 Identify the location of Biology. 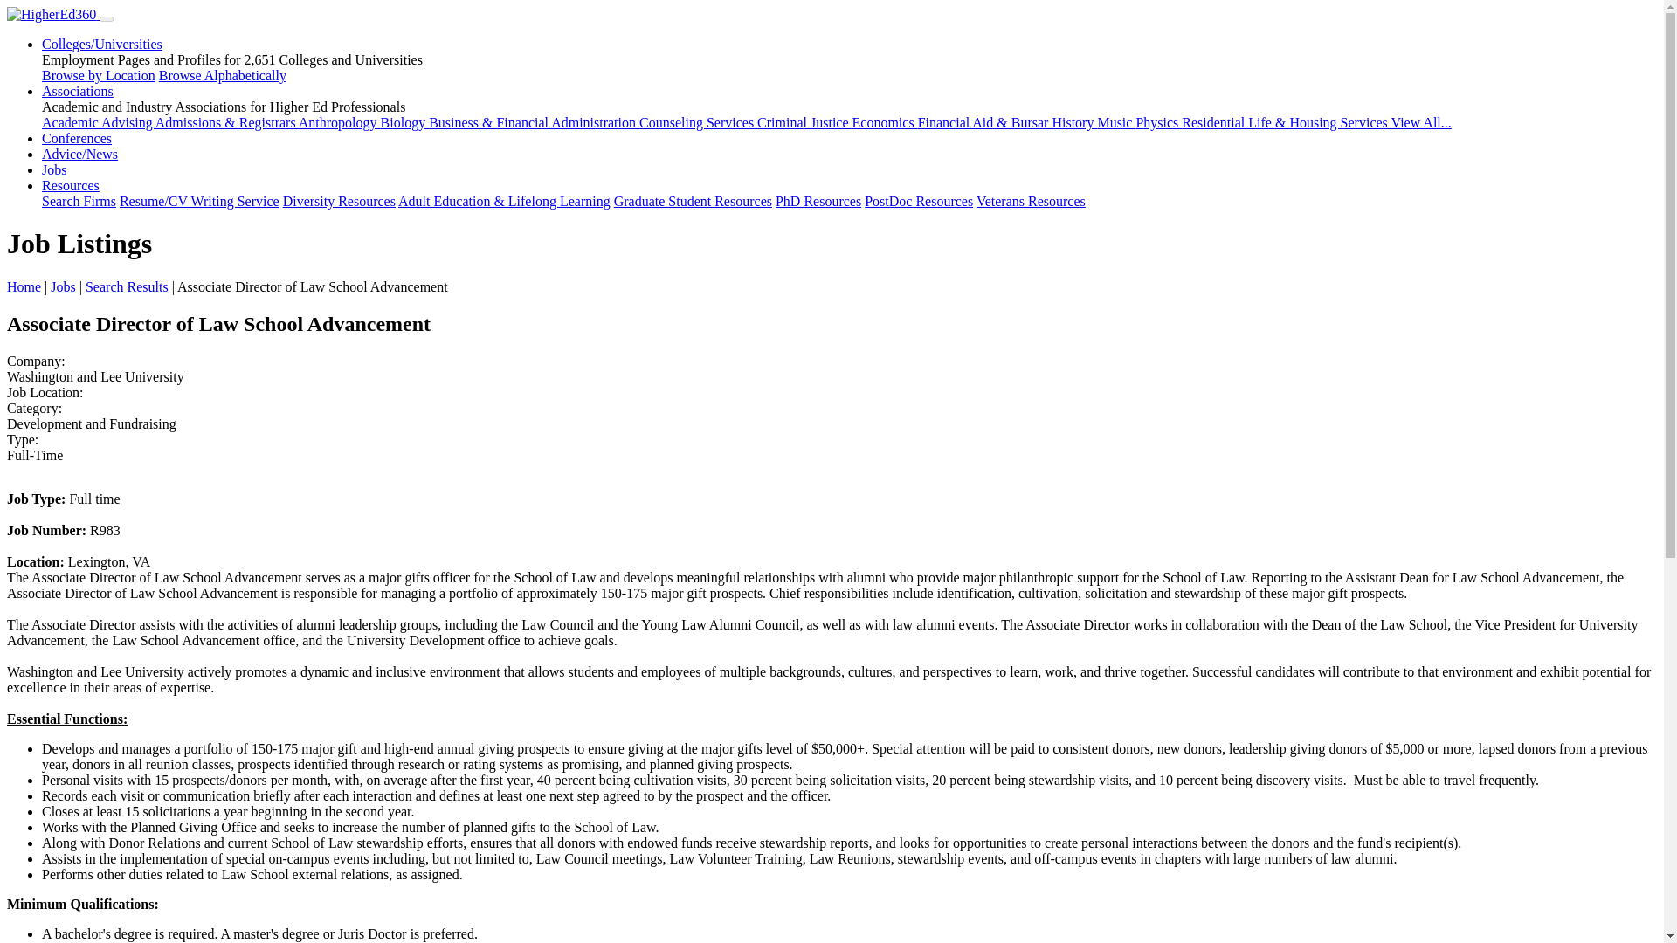
(404, 122).